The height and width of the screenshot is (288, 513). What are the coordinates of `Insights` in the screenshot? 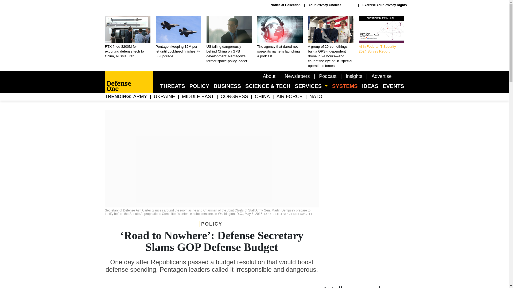 It's located at (354, 76).